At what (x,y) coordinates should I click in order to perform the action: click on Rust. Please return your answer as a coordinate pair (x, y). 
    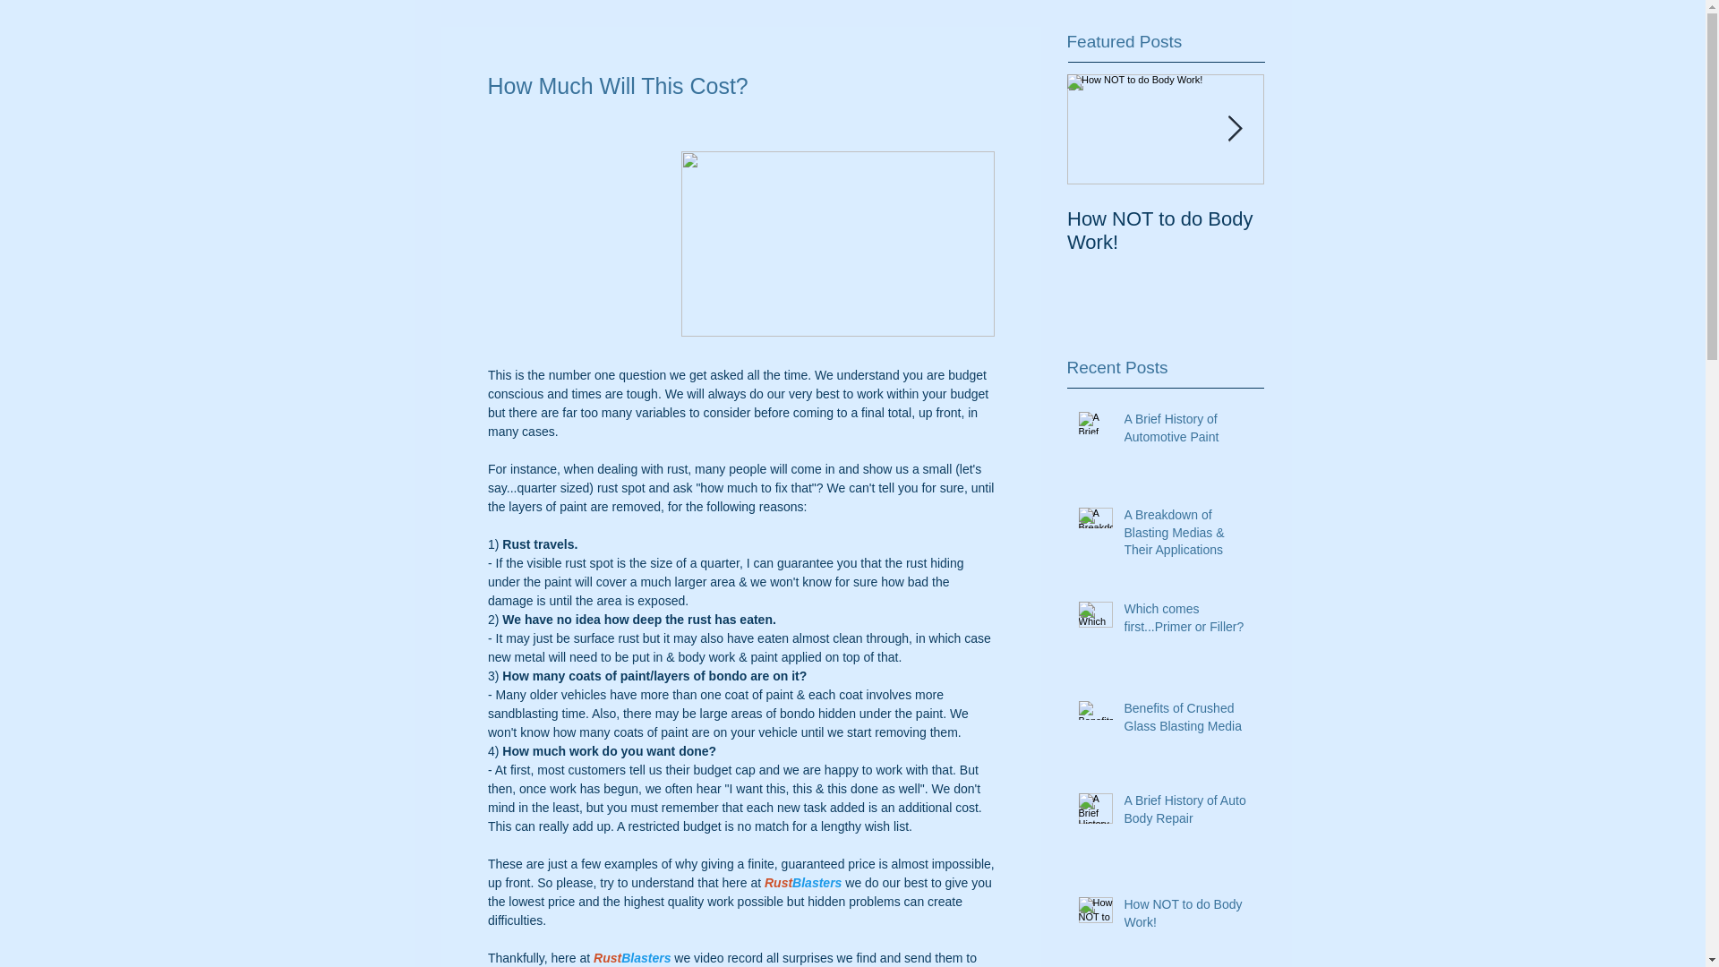
    Looking at the image, I should click on (607, 957).